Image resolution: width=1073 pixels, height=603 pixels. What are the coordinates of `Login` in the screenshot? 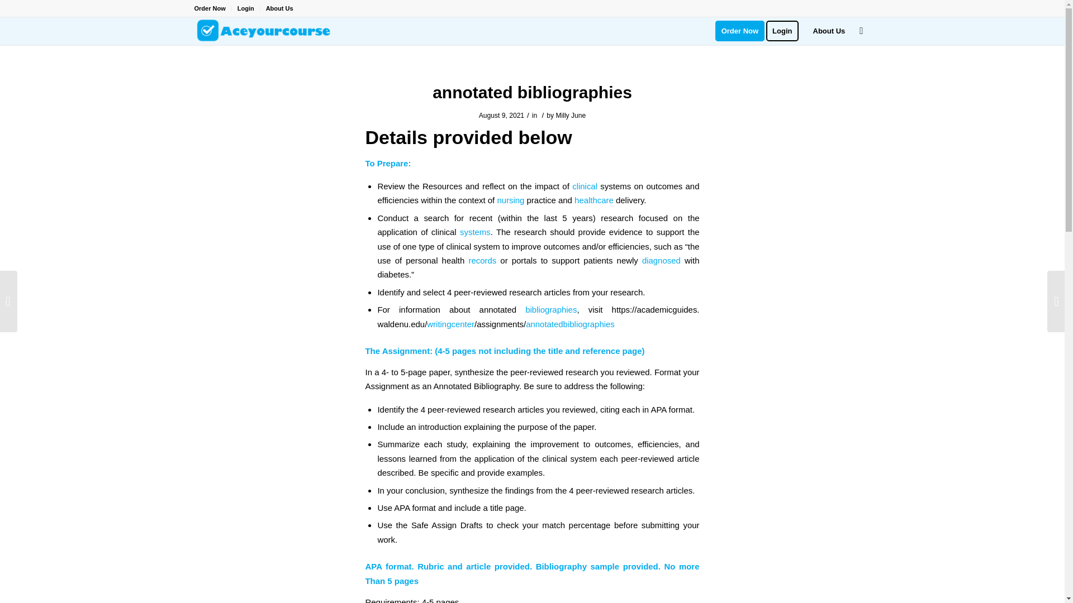 It's located at (246, 8).